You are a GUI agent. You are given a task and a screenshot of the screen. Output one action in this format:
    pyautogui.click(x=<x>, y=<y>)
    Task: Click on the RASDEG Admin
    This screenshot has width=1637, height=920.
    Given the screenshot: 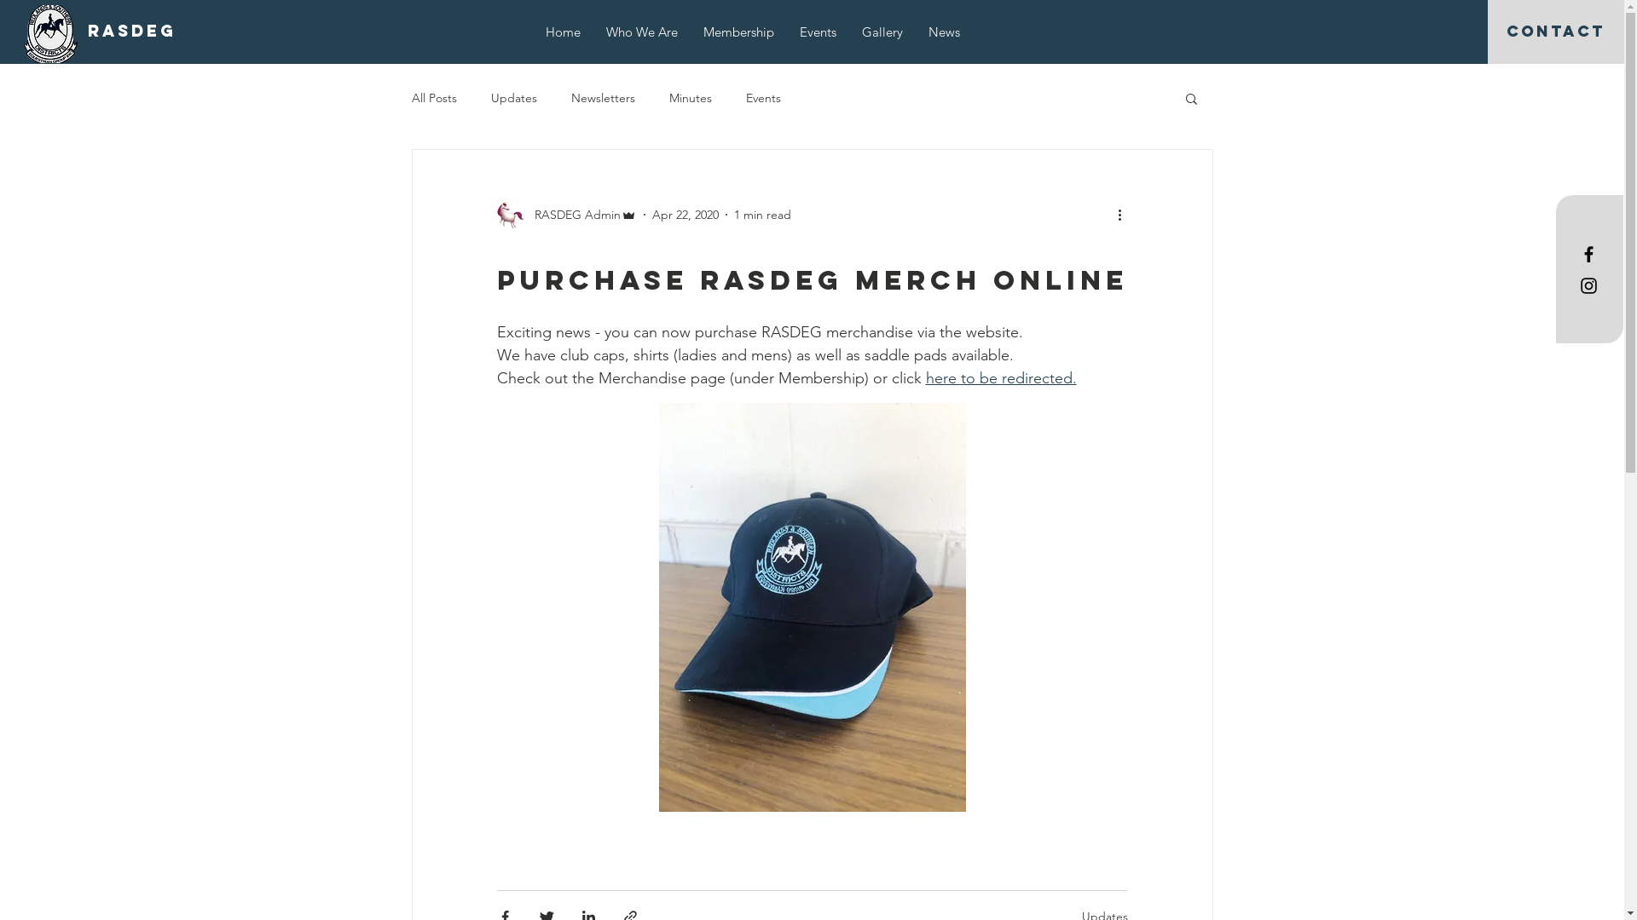 What is the action you would take?
    pyautogui.click(x=566, y=215)
    